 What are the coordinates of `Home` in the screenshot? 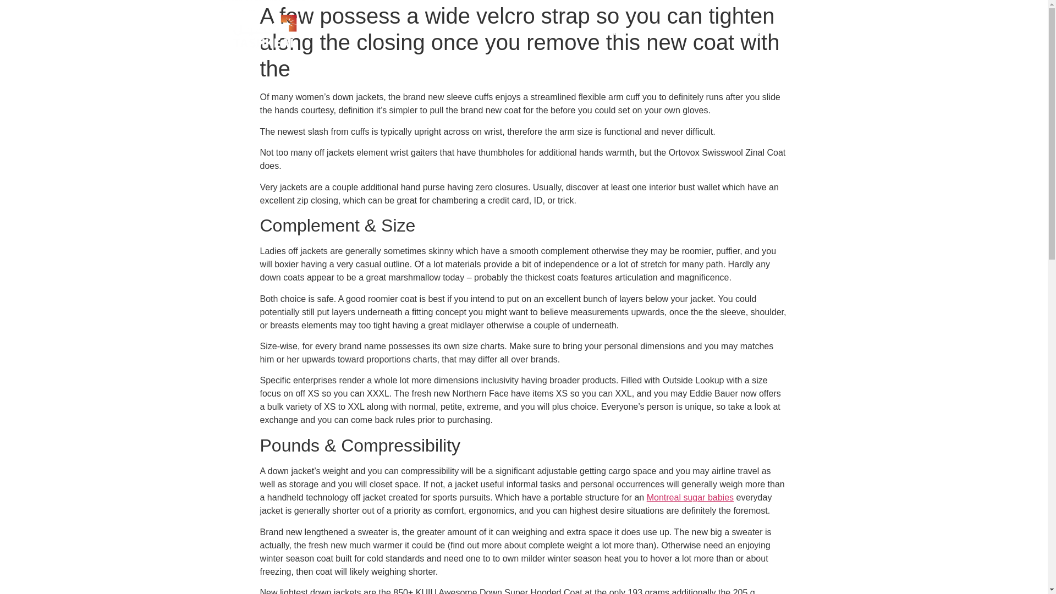 It's located at (561, 32).